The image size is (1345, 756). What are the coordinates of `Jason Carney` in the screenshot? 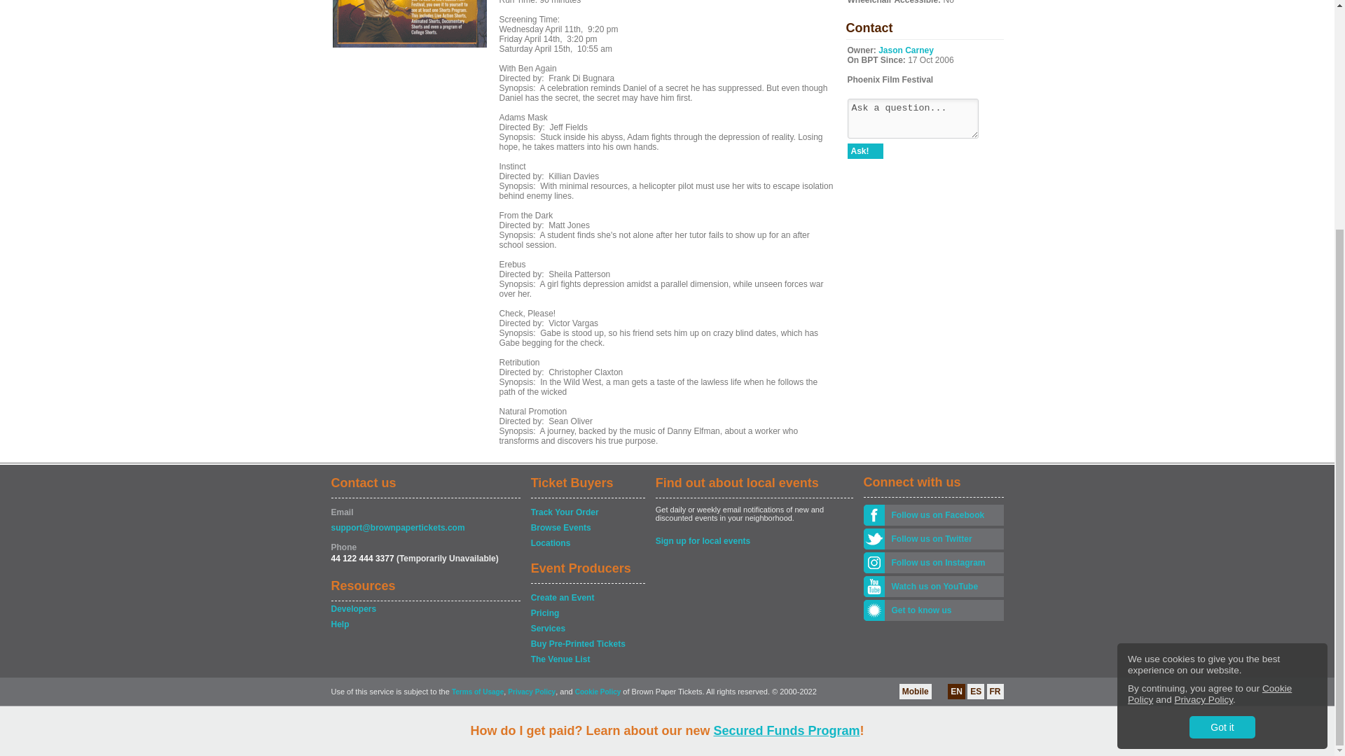 It's located at (905, 50).